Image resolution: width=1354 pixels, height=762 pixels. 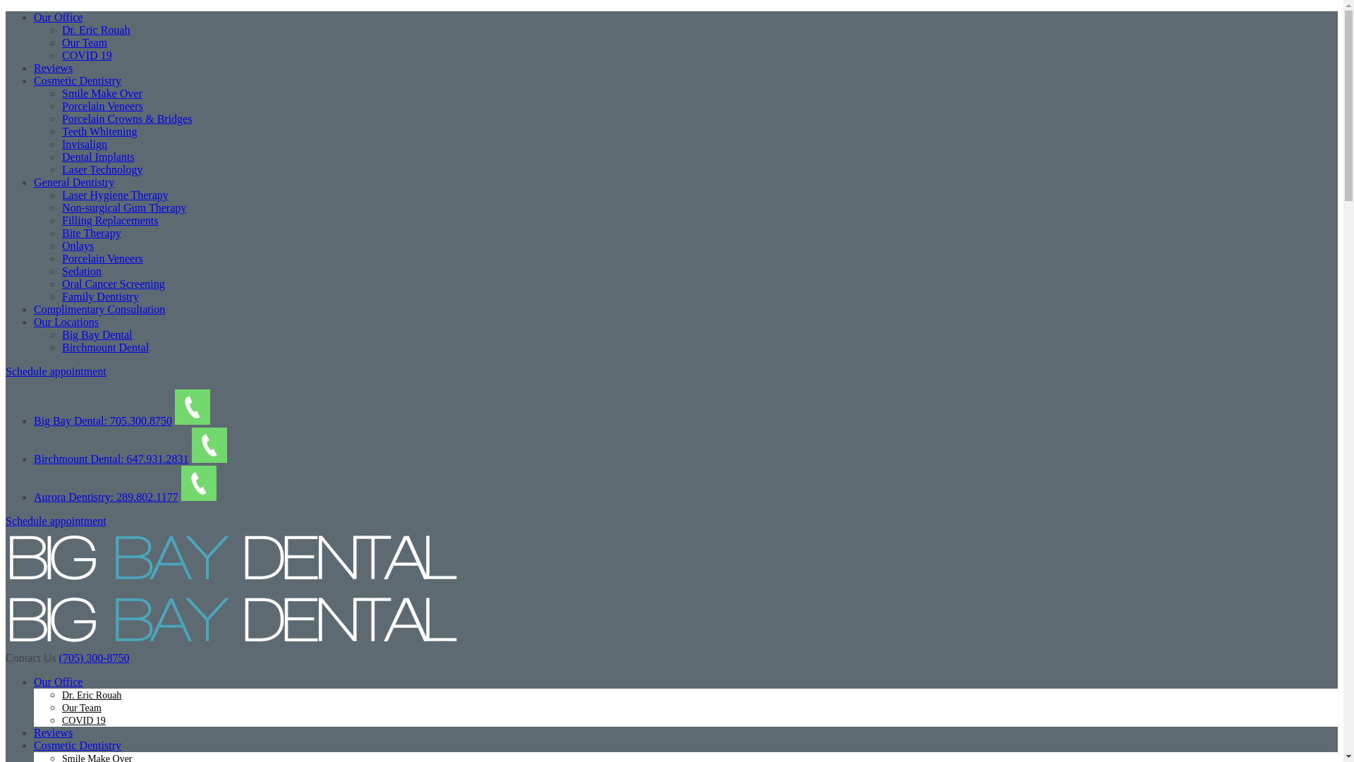 What do you see at coordinates (78, 745) in the screenshot?
I see `Cosmetic Dentistry` at bounding box center [78, 745].